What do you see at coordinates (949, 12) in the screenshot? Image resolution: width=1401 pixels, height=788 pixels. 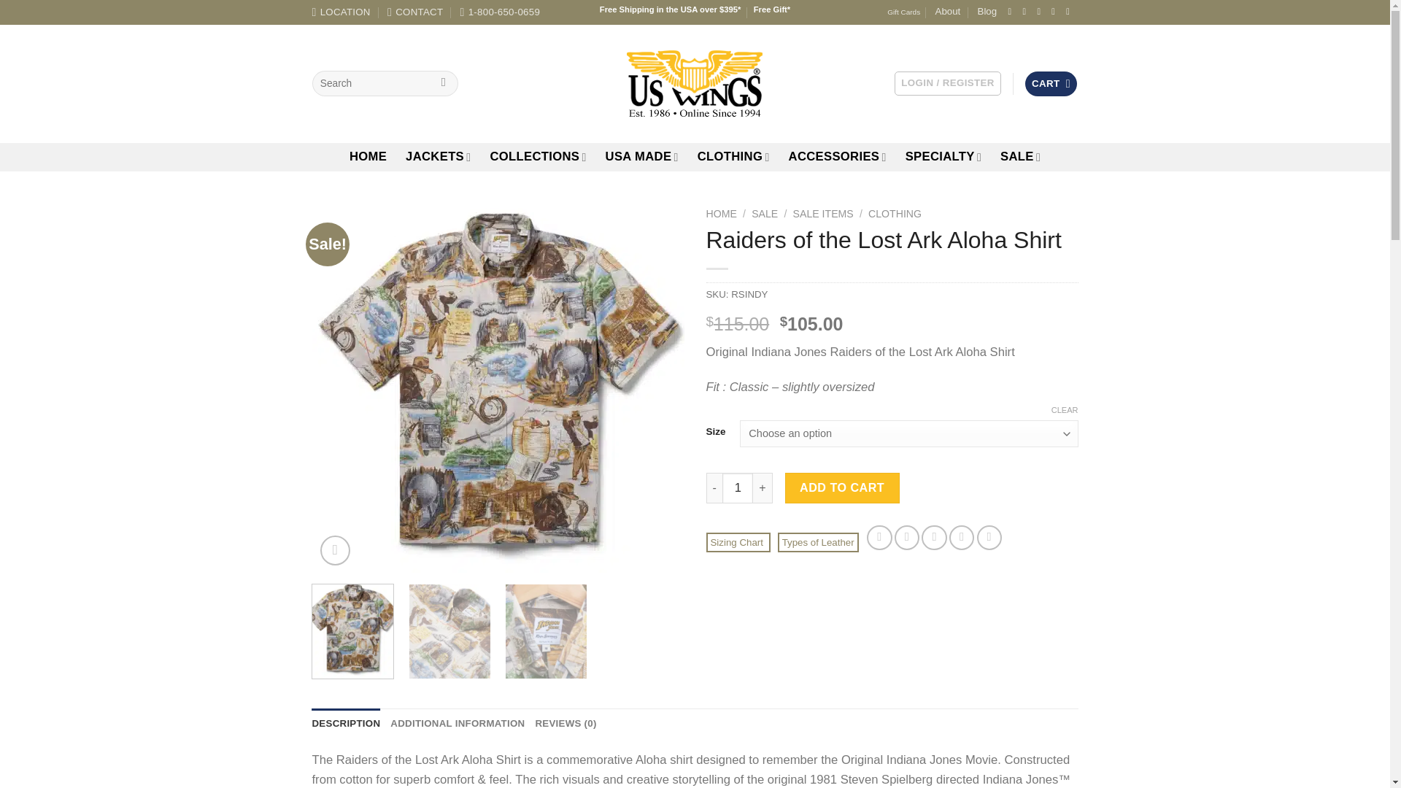 I see `About` at bounding box center [949, 12].